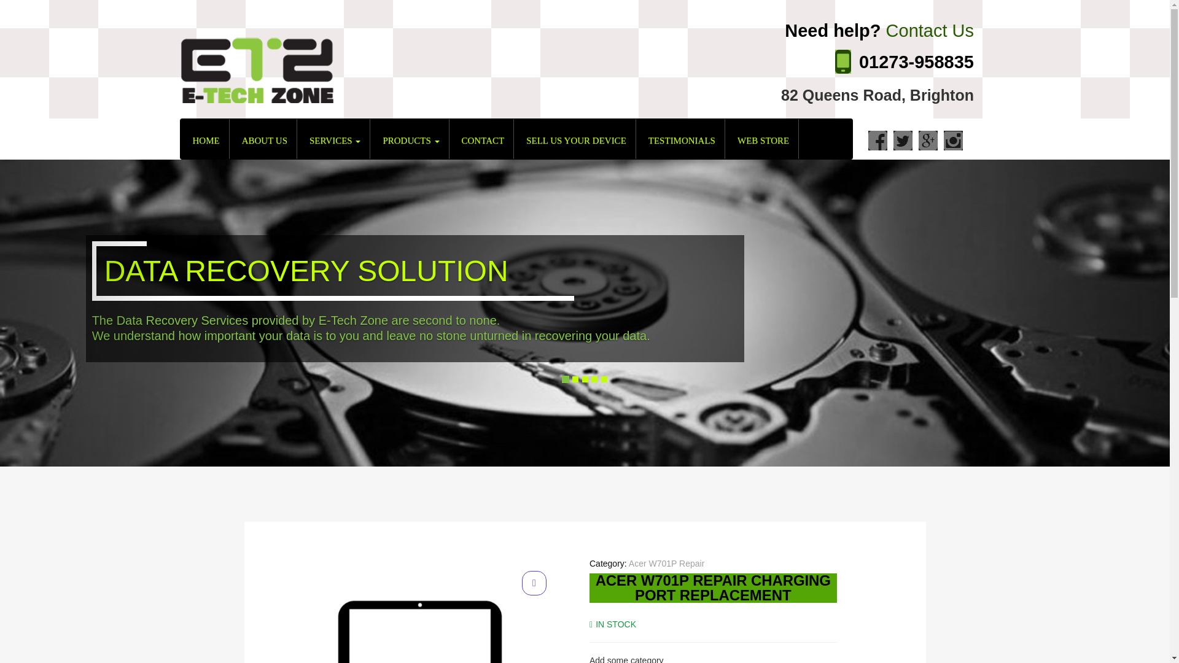 This screenshot has width=1179, height=663. I want to click on SELL US YOUR DEVICE, so click(575, 139).